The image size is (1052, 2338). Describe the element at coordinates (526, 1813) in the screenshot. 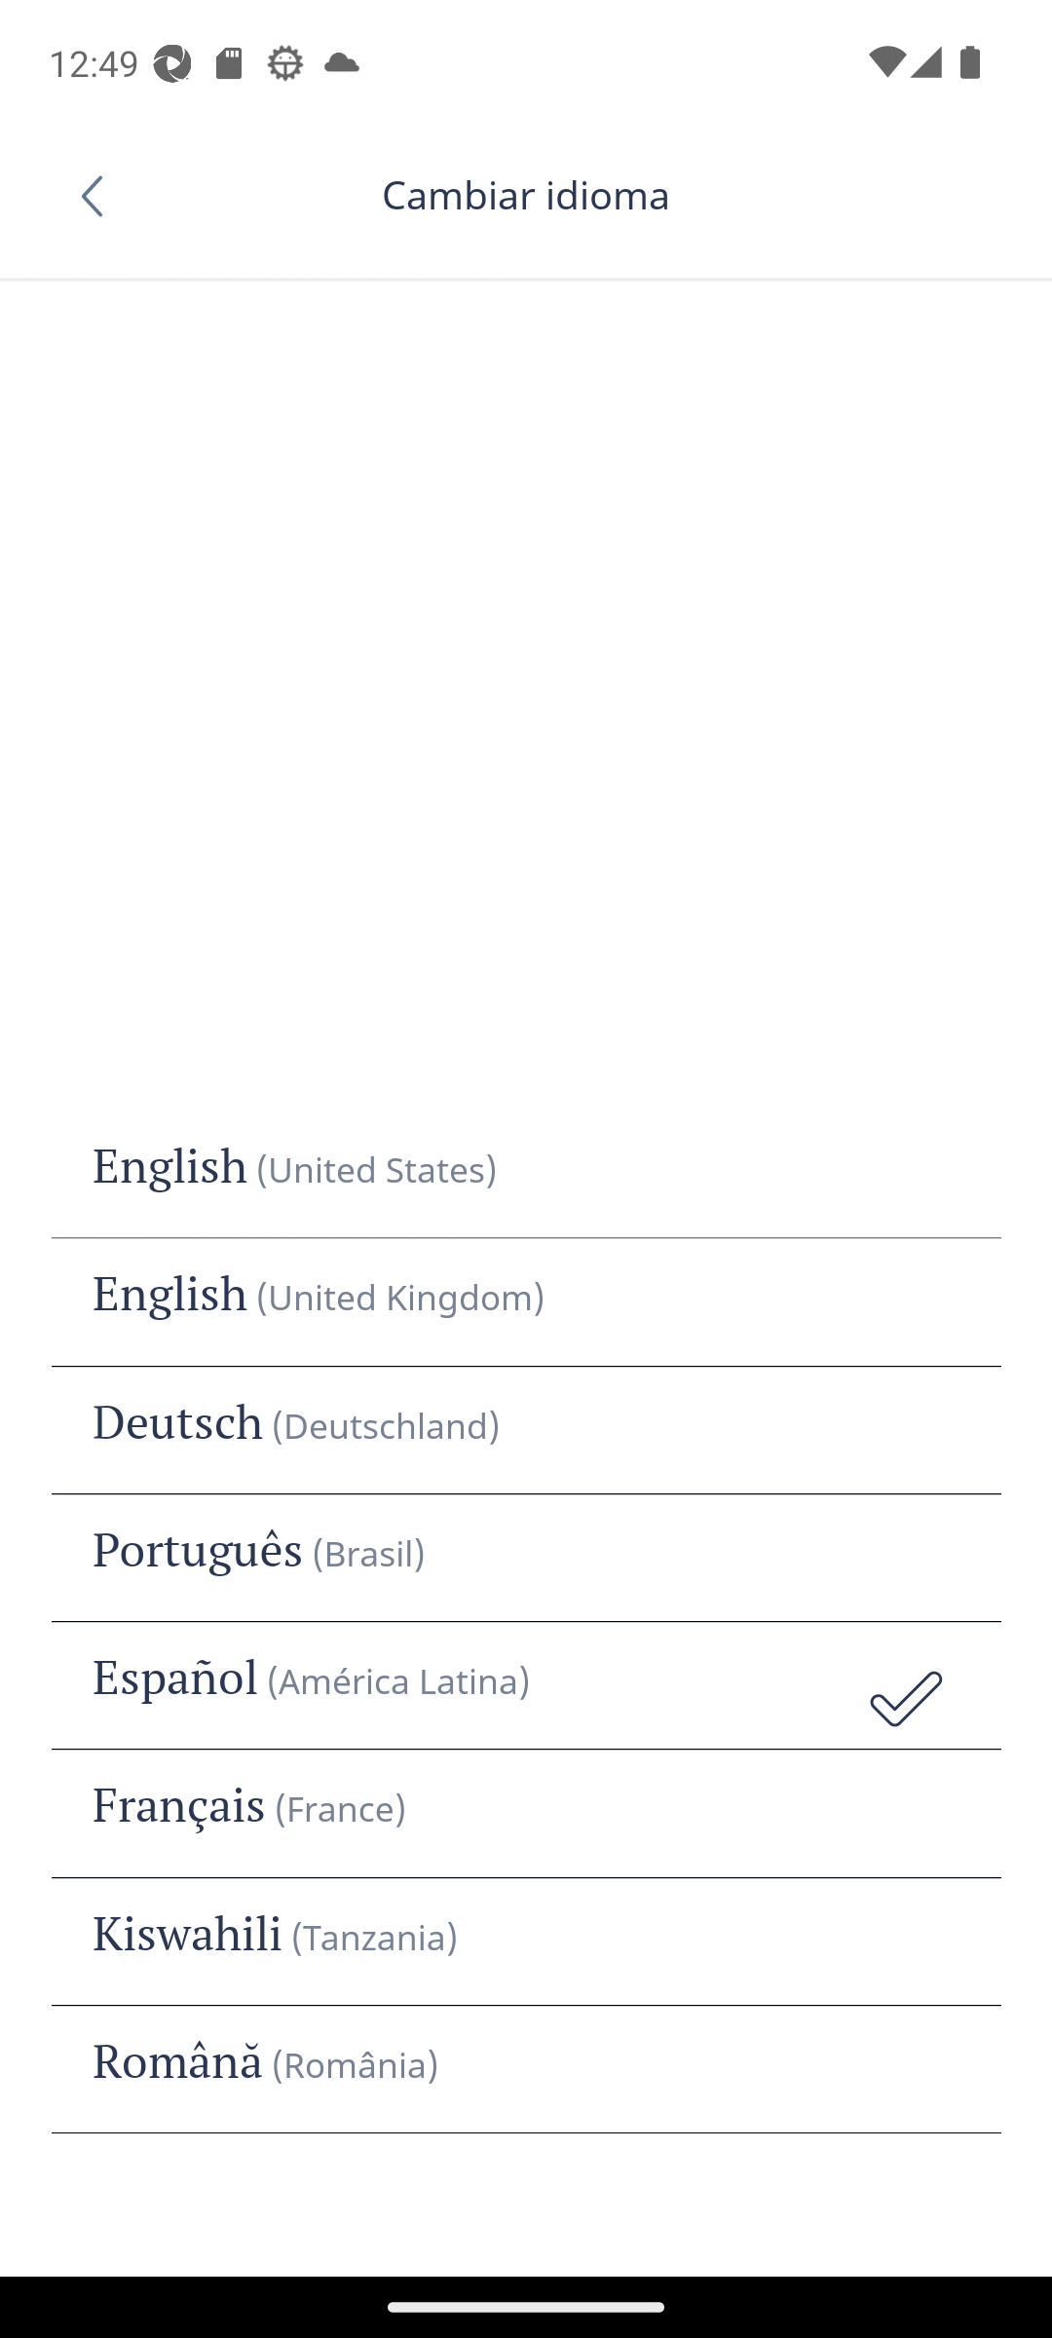

I see `Français (France)` at that location.